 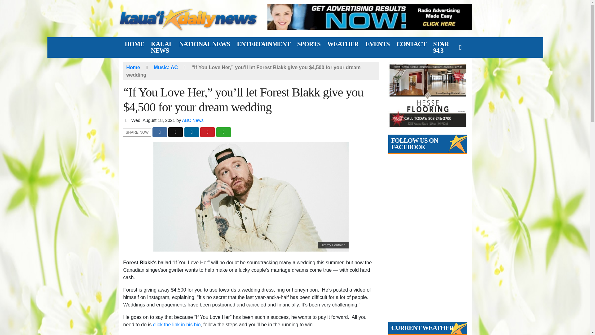 What do you see at coordinates (193, 120) in the screenshot?
I see `Posts by ABC News` at bounding box center [193, 120].